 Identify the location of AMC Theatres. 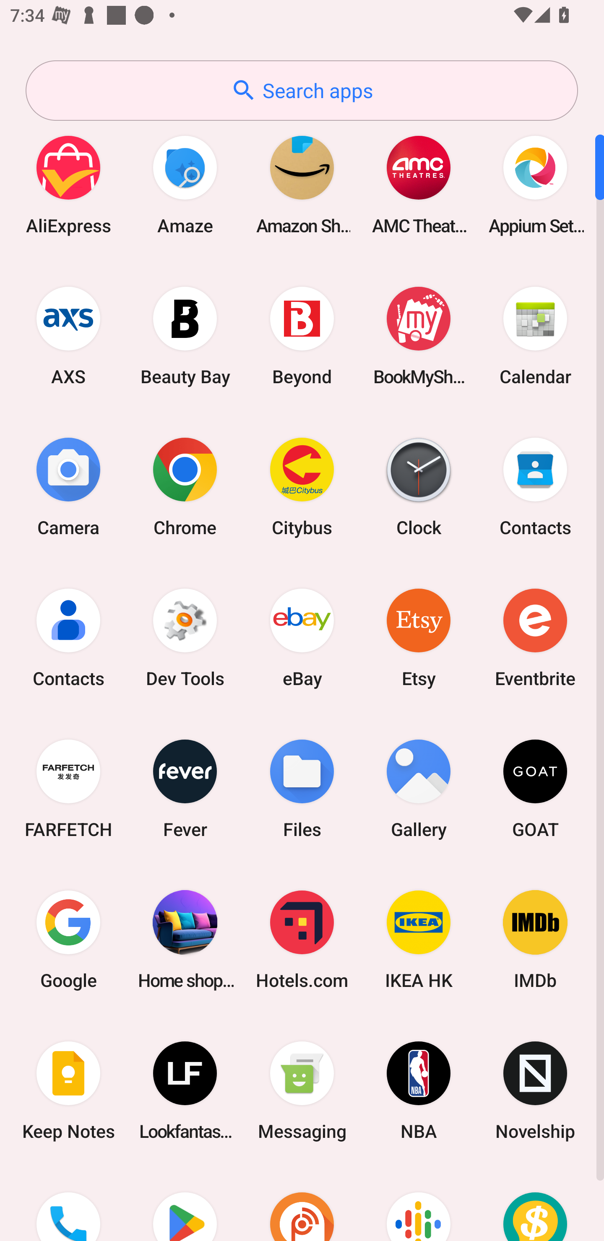
(419, 184).